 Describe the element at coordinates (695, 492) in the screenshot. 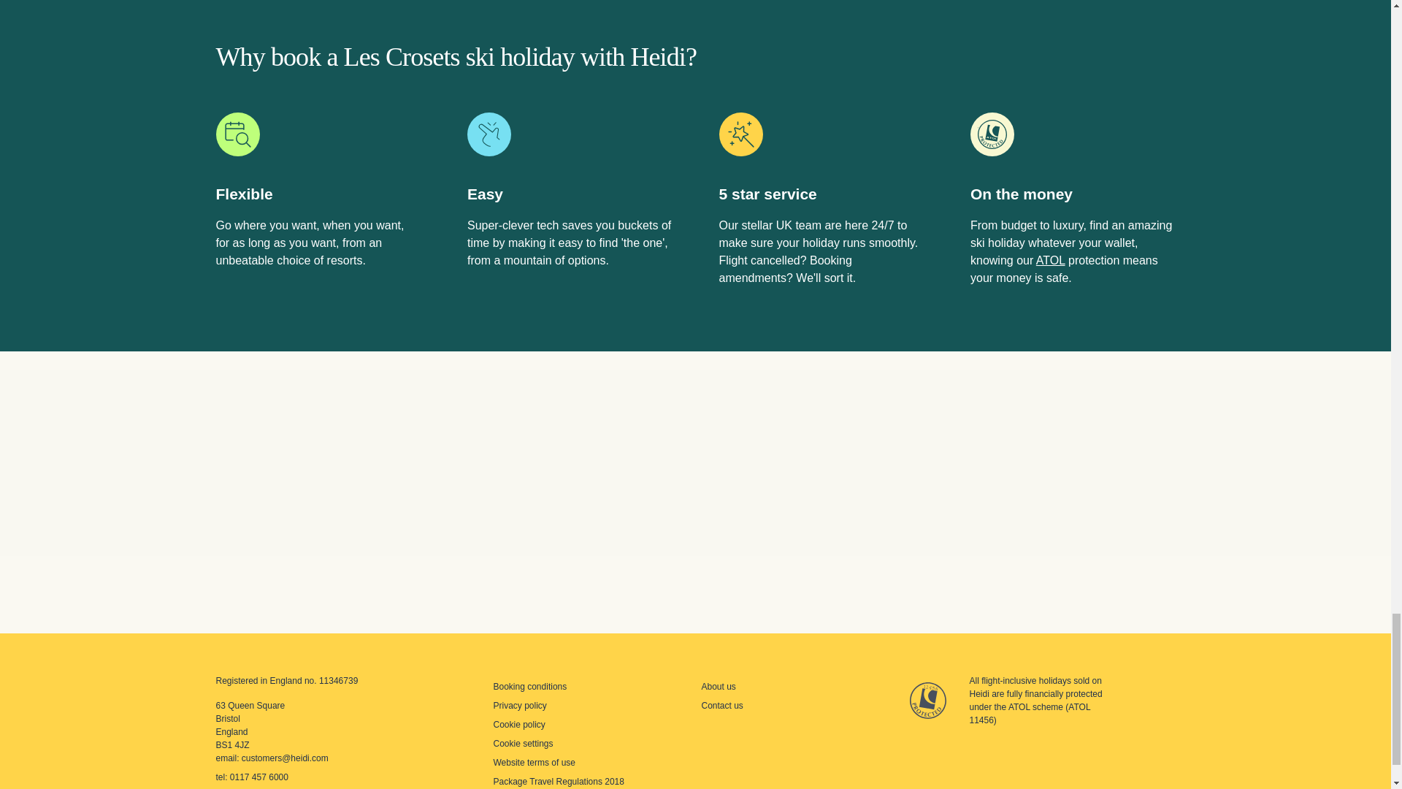

I see `Customer reviews powered by Trustpilot` at that location.